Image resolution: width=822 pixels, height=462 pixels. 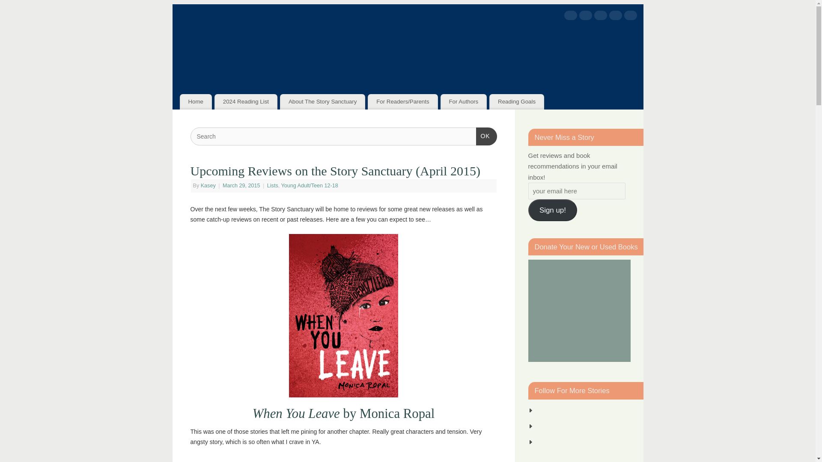 I want to click on 2024 Reading List, so click(x=246, y=102).